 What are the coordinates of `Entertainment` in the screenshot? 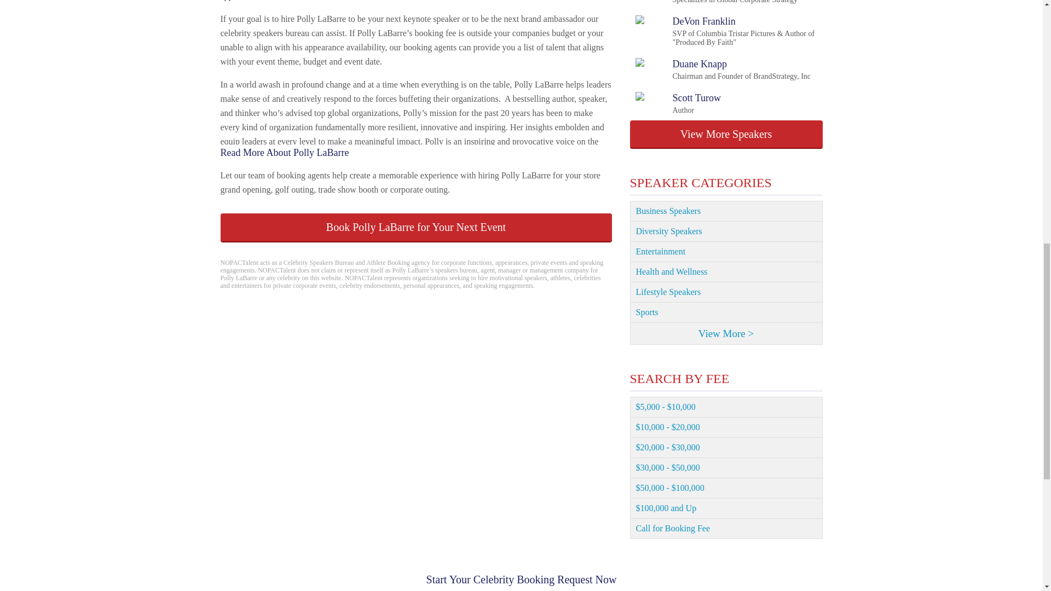 It's located at (726, 252).